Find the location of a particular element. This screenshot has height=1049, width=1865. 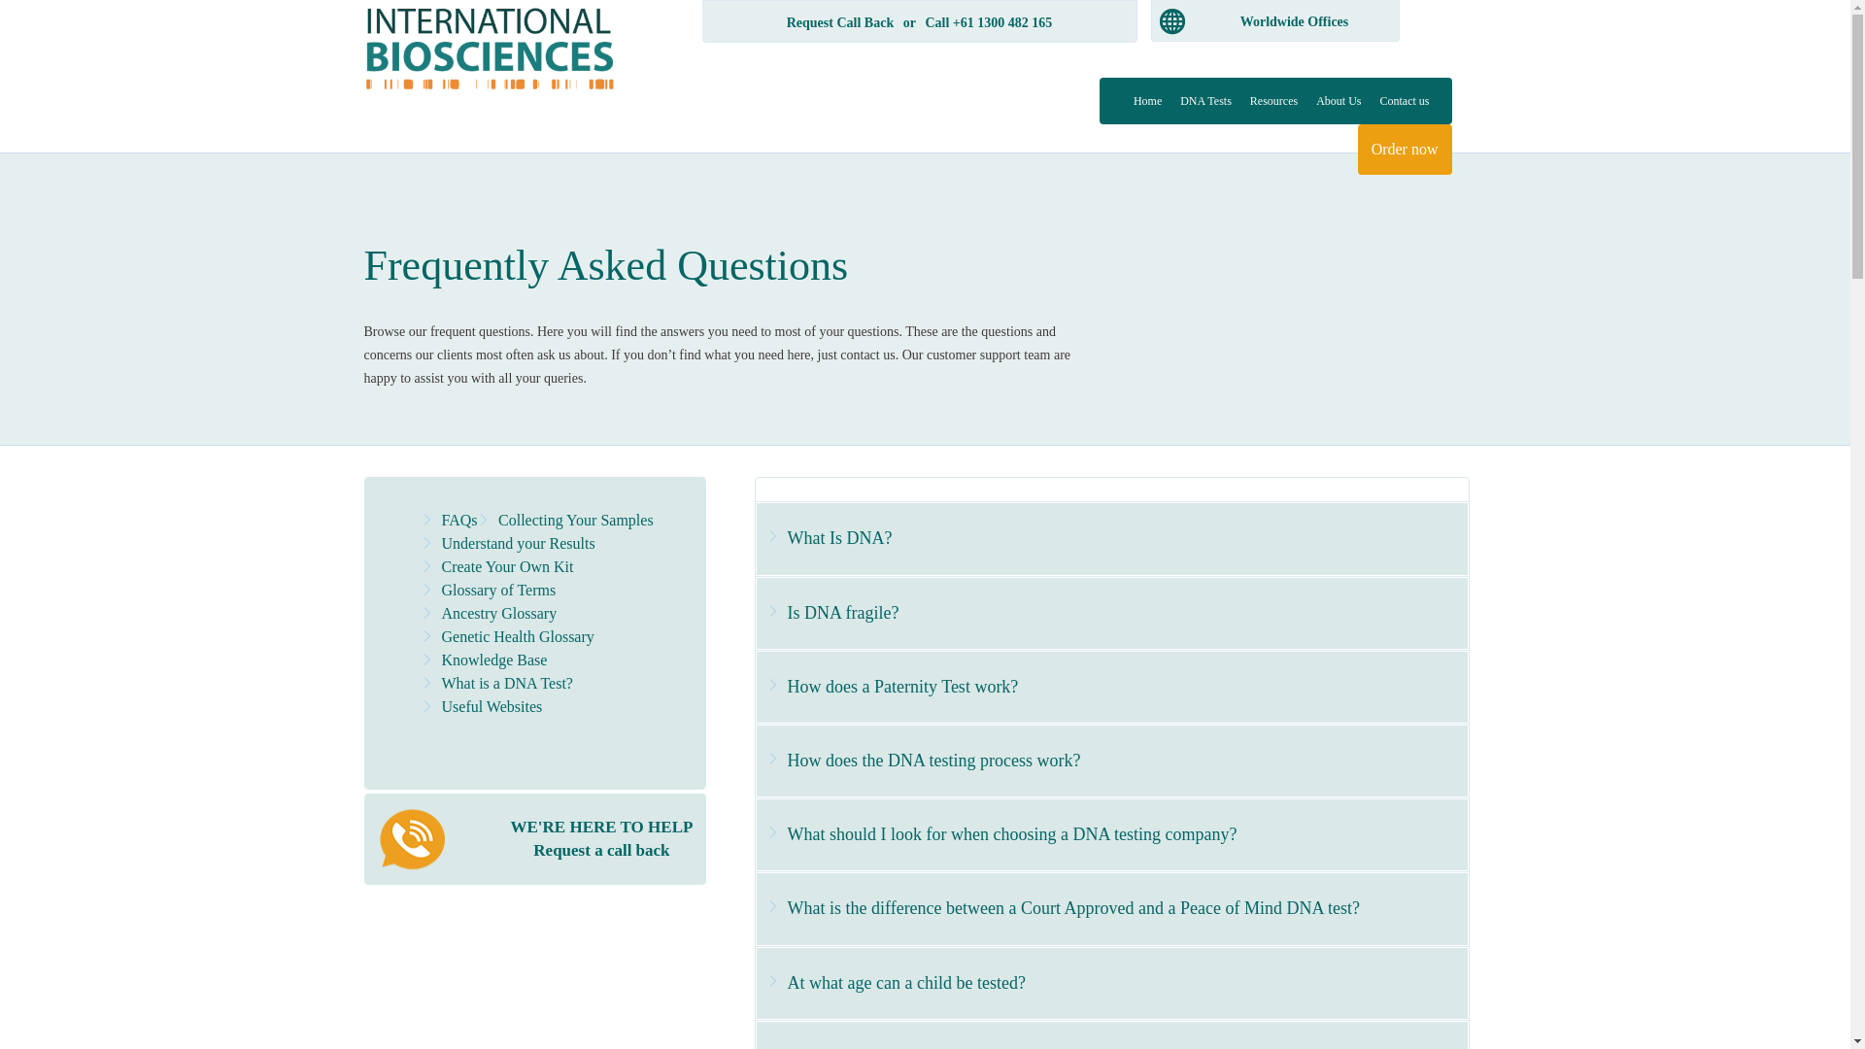

Ancestry Glossary is located at coordinates (499, 614).